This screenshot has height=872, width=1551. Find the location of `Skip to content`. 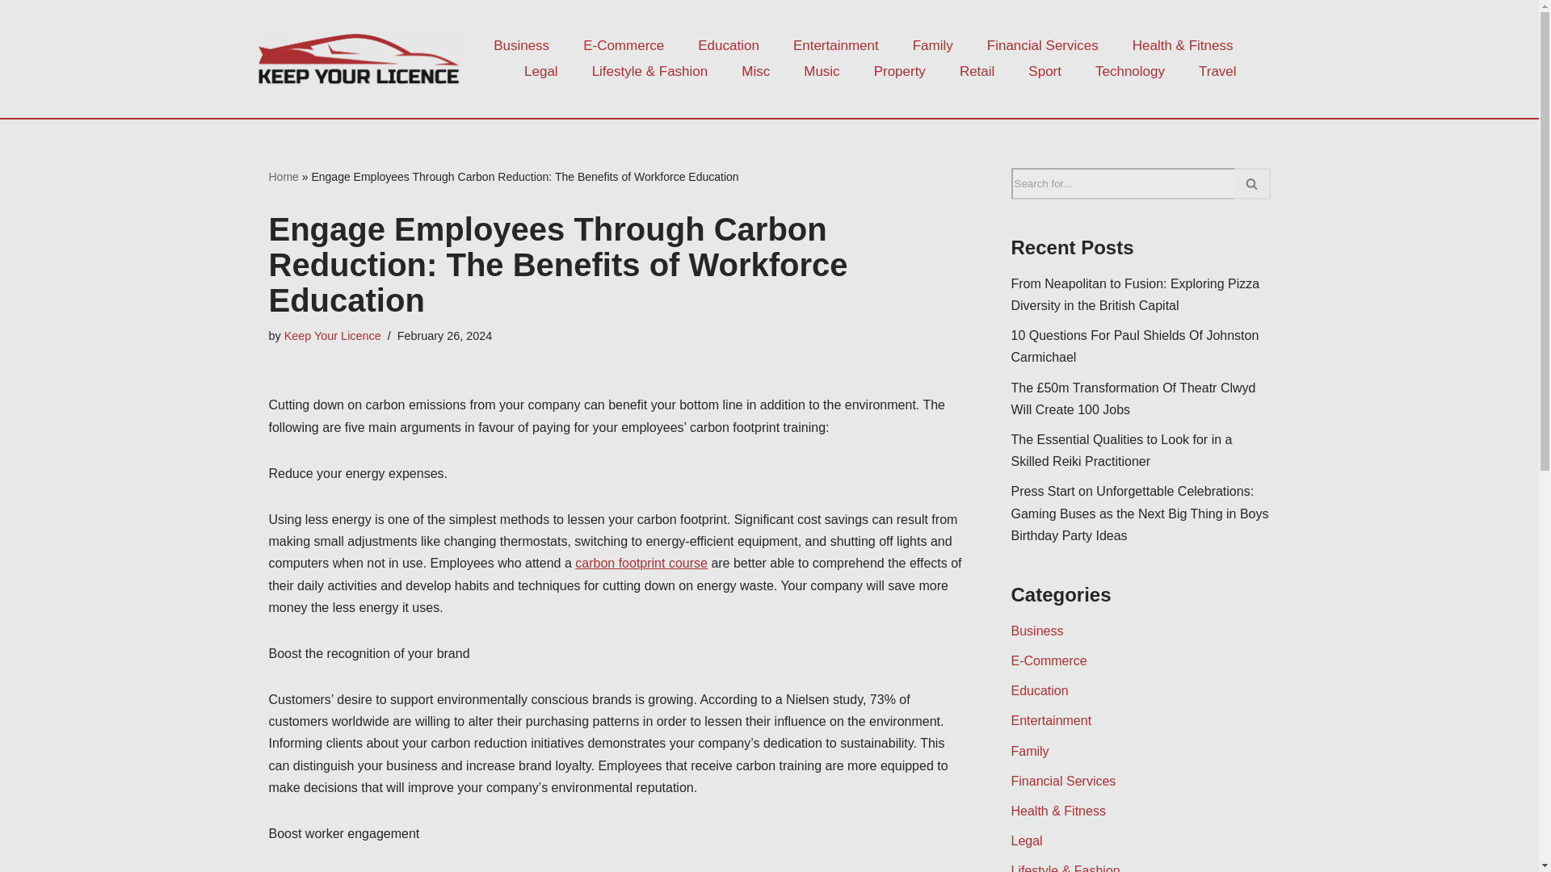

Skip to content is located at coordinates (12, 34).